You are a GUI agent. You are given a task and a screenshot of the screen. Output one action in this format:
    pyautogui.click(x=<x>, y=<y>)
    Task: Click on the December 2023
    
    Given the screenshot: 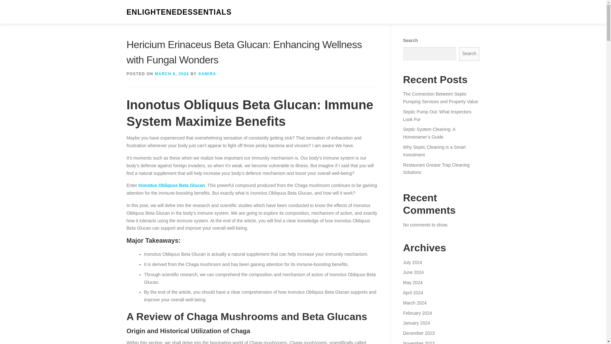 What is the action you would take?
    pyautogui.click(x=418, y=333)
    